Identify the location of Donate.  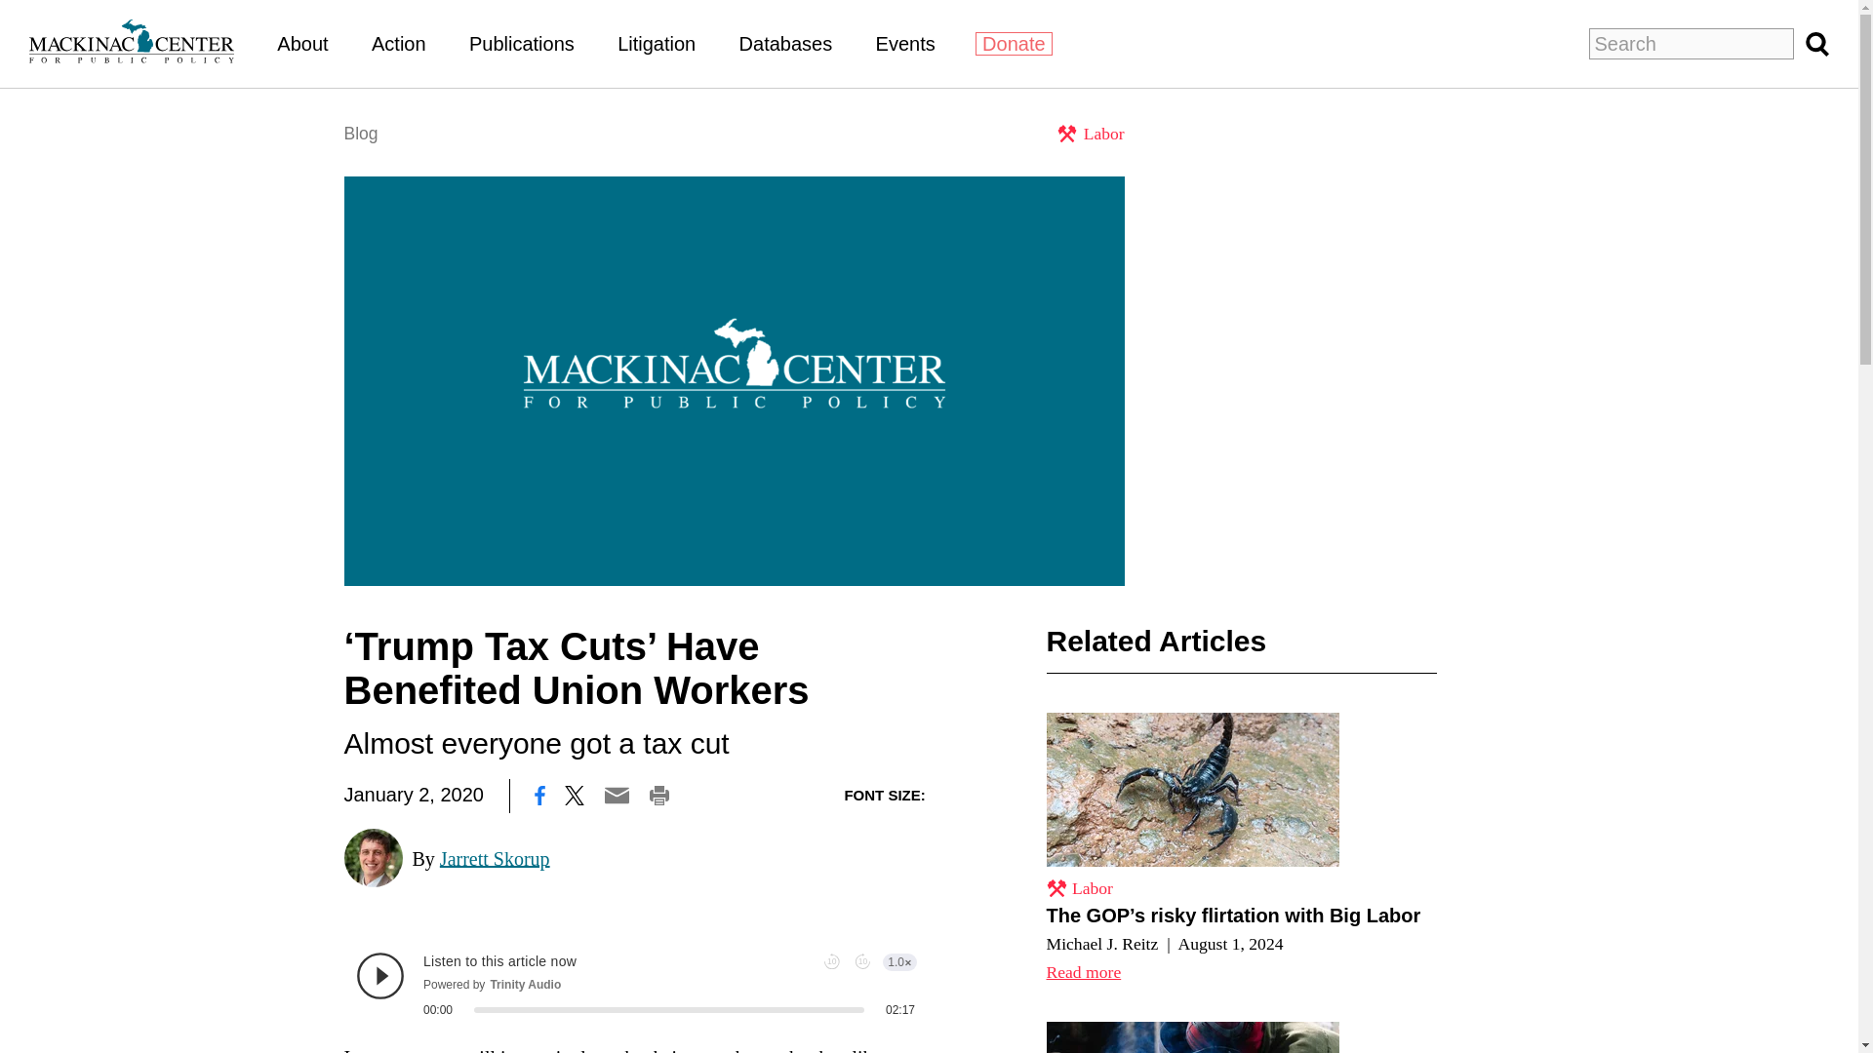
(1015, 44).